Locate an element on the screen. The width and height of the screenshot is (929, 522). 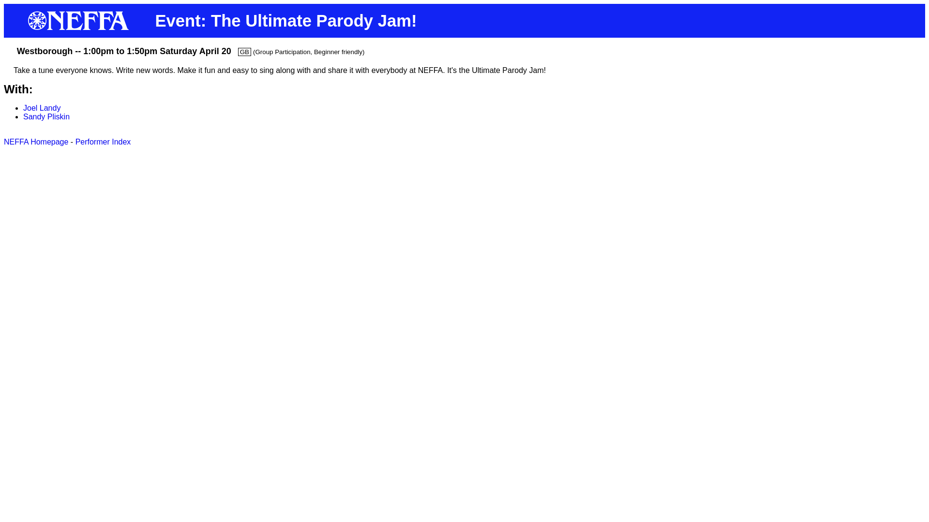
Performer Index is located at coordinates (103, 142).